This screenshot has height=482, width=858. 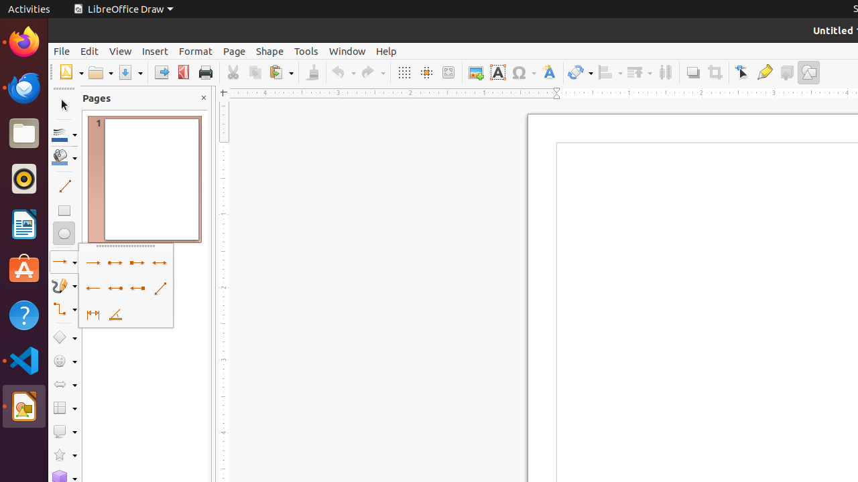 What do you see at coordinates (743, 72) in the screenshot?
I see `Edit Points` at bounding box center [743, 72].